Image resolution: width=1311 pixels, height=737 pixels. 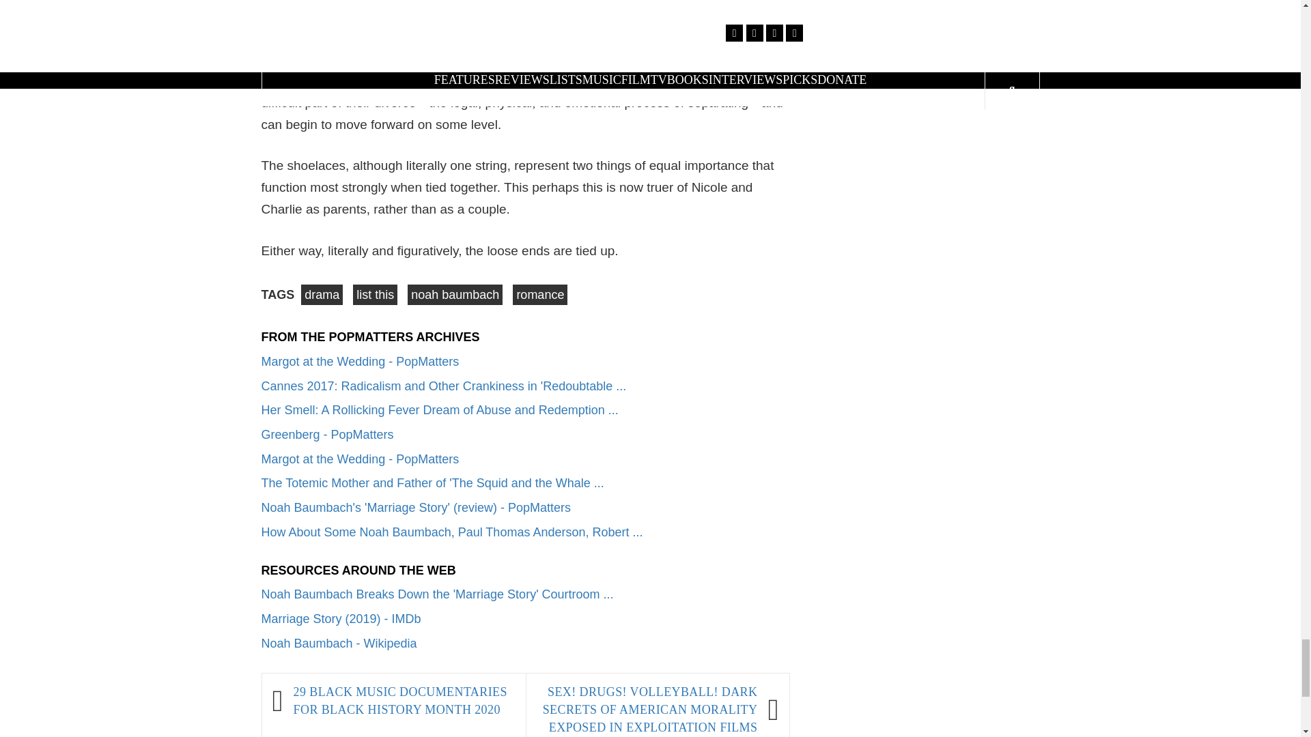 I want to click on 29 BLACK MUSIC DOCUMENTARIES FOR BLACK HISTORY MONTH 2020, so click(x=402, y=702).